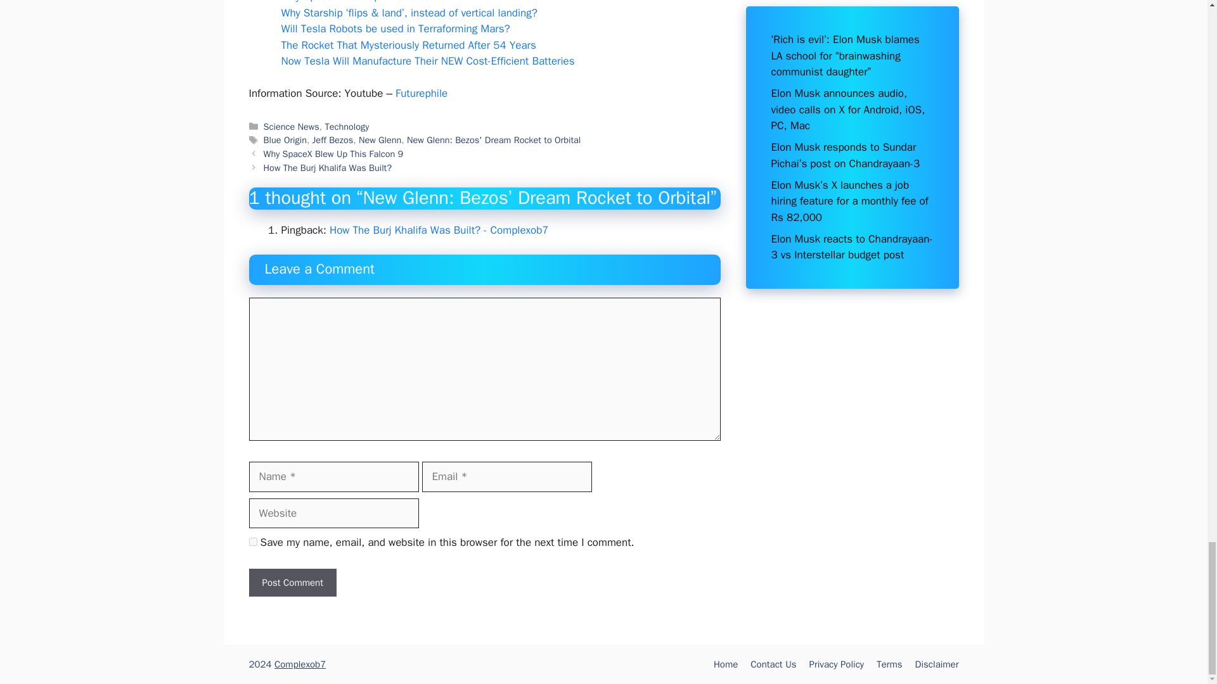 The width and height of the screenshot is (1217, 684). I want to click on Technology, so click(346, 127).